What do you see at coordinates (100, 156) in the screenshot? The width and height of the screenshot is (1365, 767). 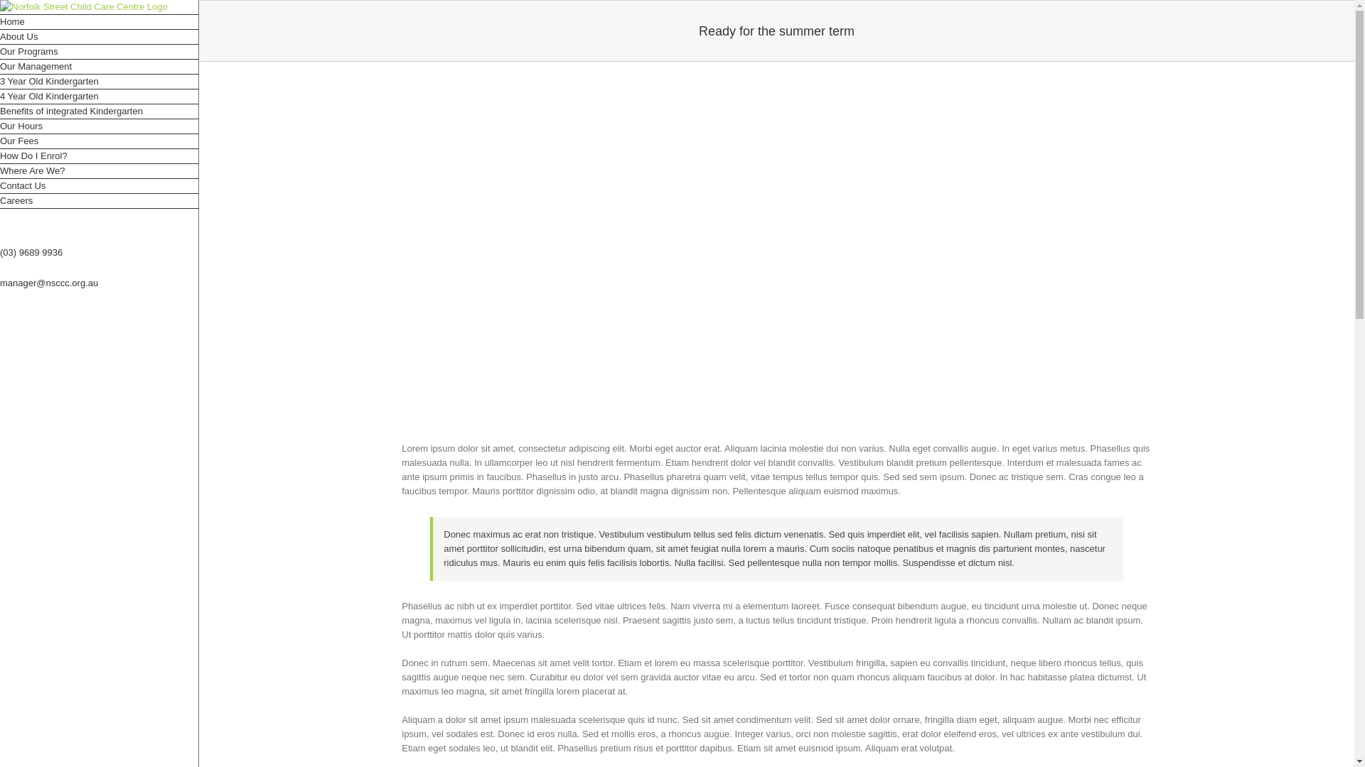 I see `How Do I Enrol?` at bounding box center [100, 156].